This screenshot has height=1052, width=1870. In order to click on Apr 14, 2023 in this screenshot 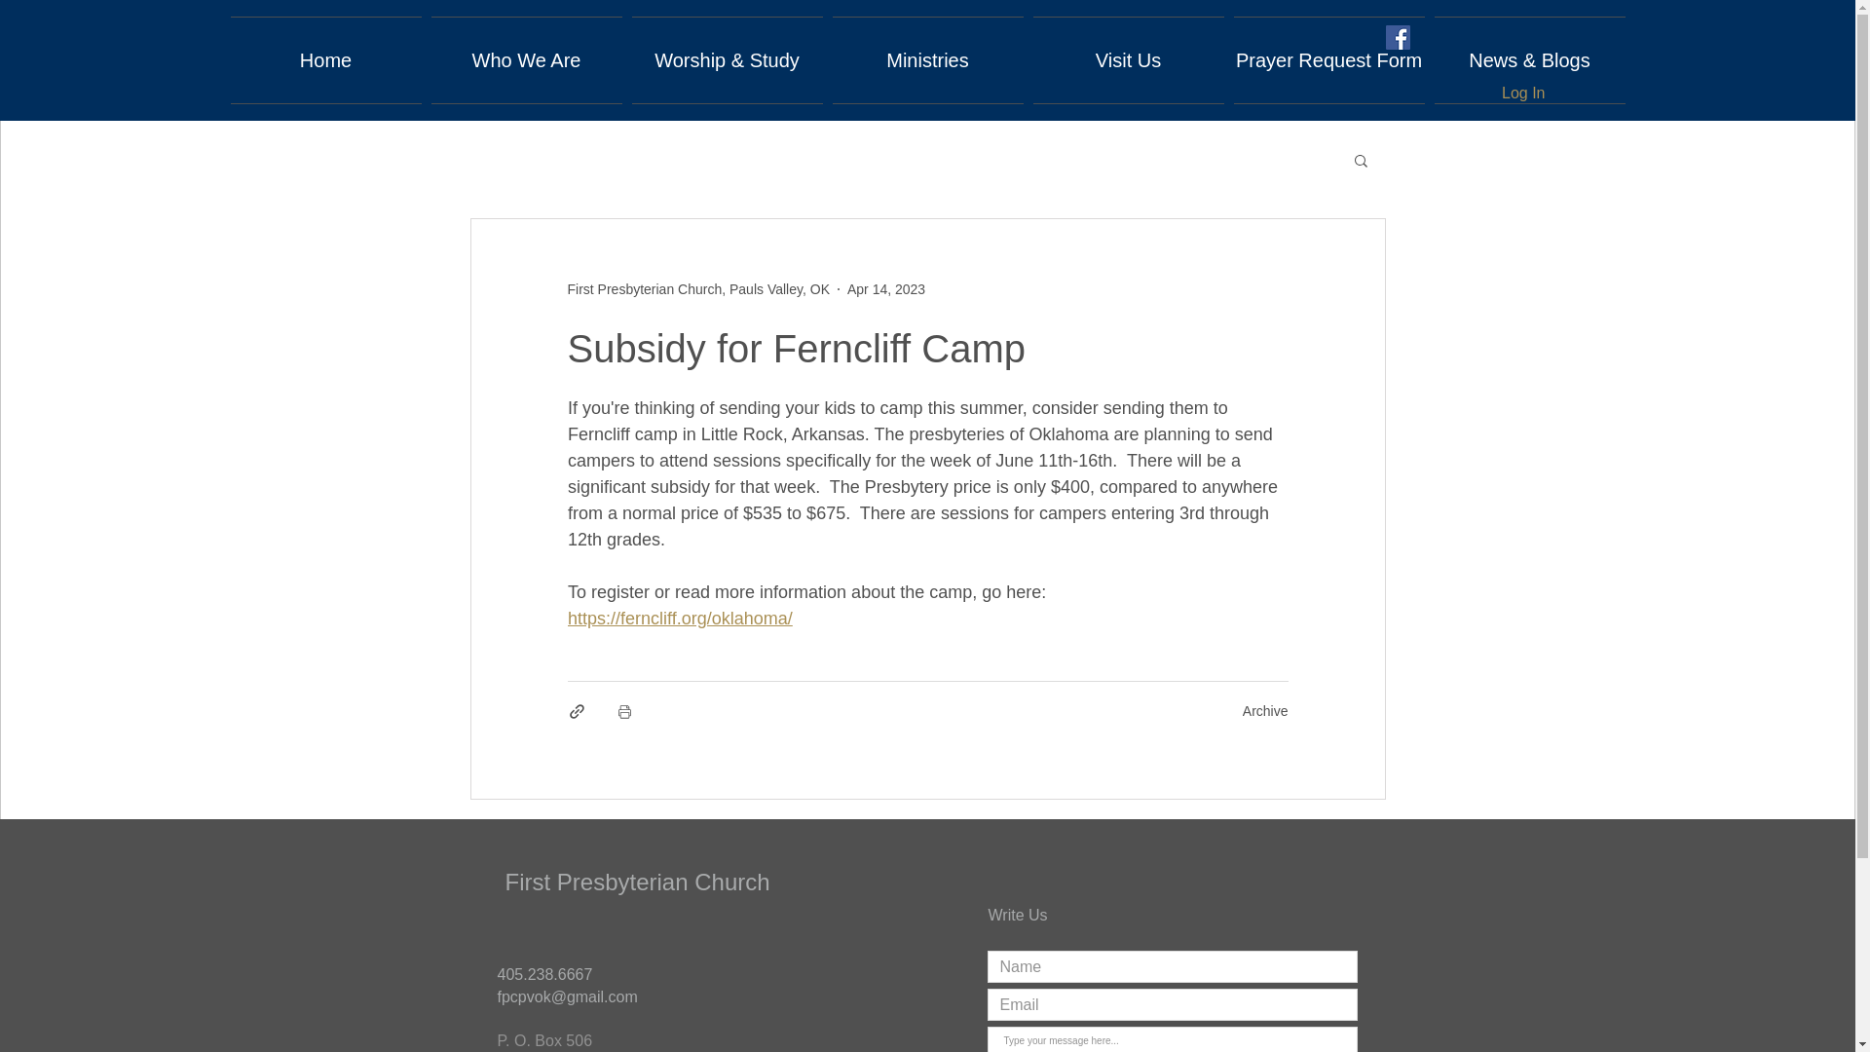, I will do `click(886, 288)`.